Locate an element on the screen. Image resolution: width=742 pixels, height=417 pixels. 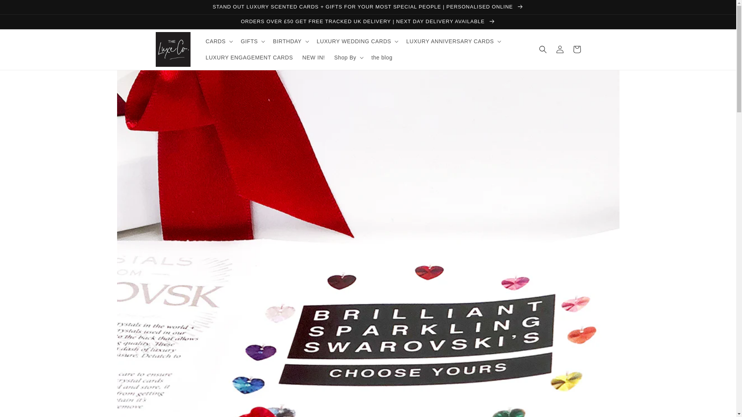
Skip to content is located at coordinates (23, 9).